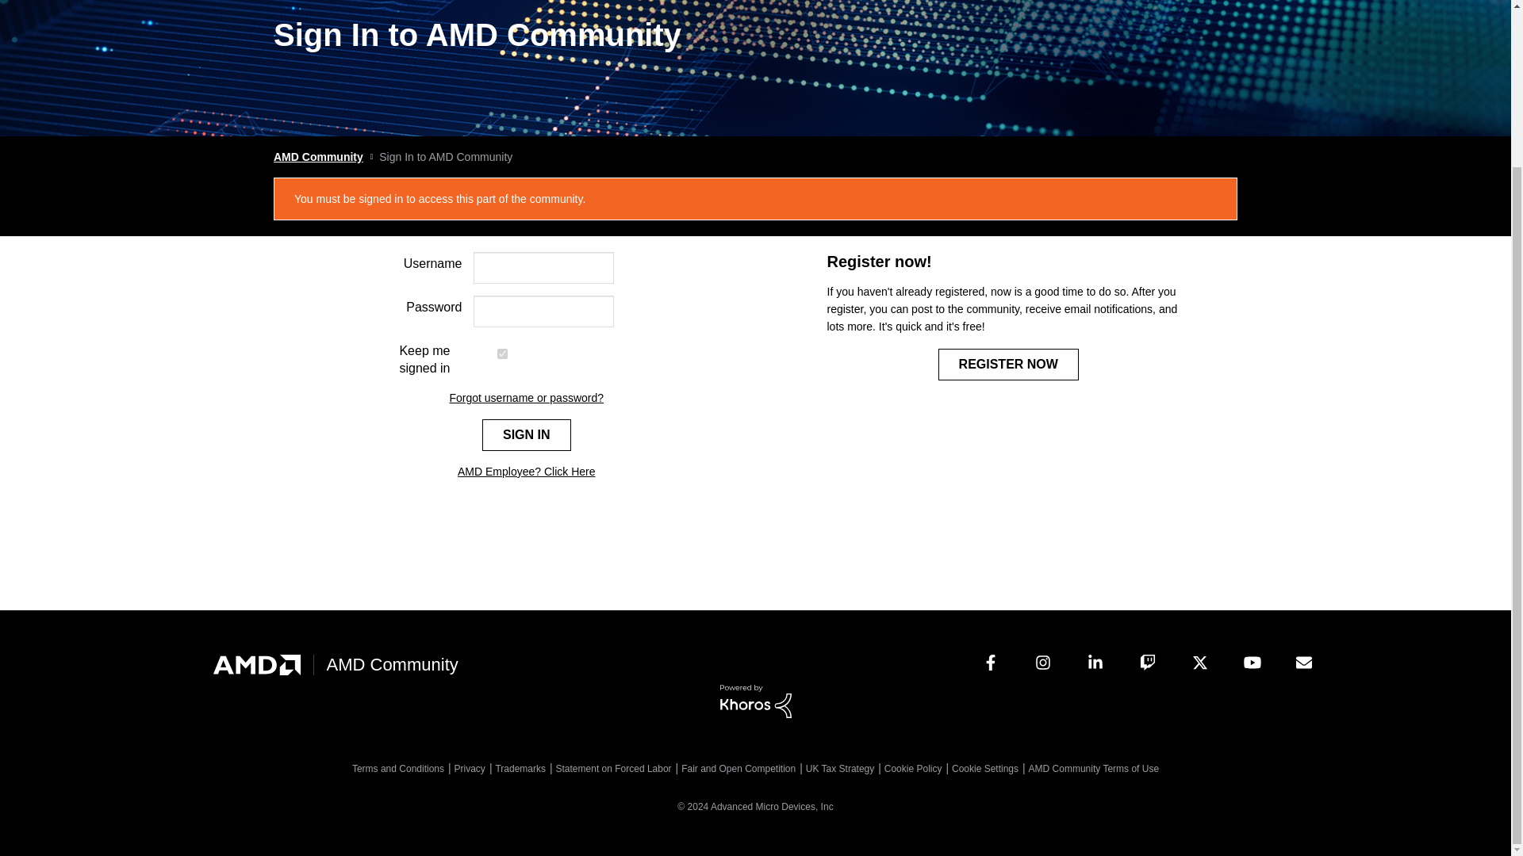 The image size is (1523, 856). What do you see at coordinates (527, 435) in the screenshot?
I see `Sign In` at bounding box center [527, 435].